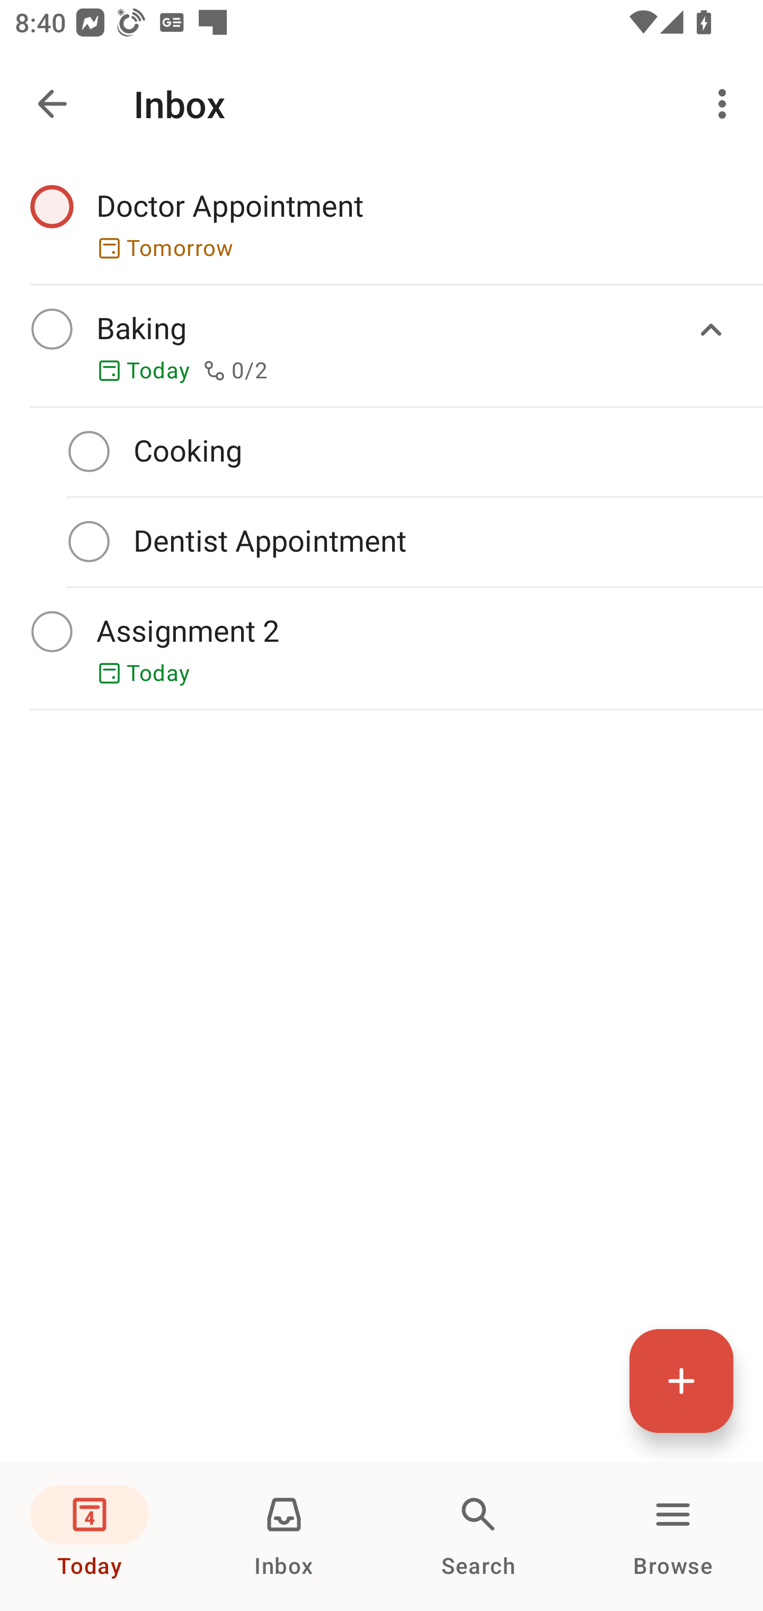 The width and height of the screenshot is (763, 1611). Describe the element at coordinates (381, 452) in the screenshot. I see `Complete Cooking` at that location.